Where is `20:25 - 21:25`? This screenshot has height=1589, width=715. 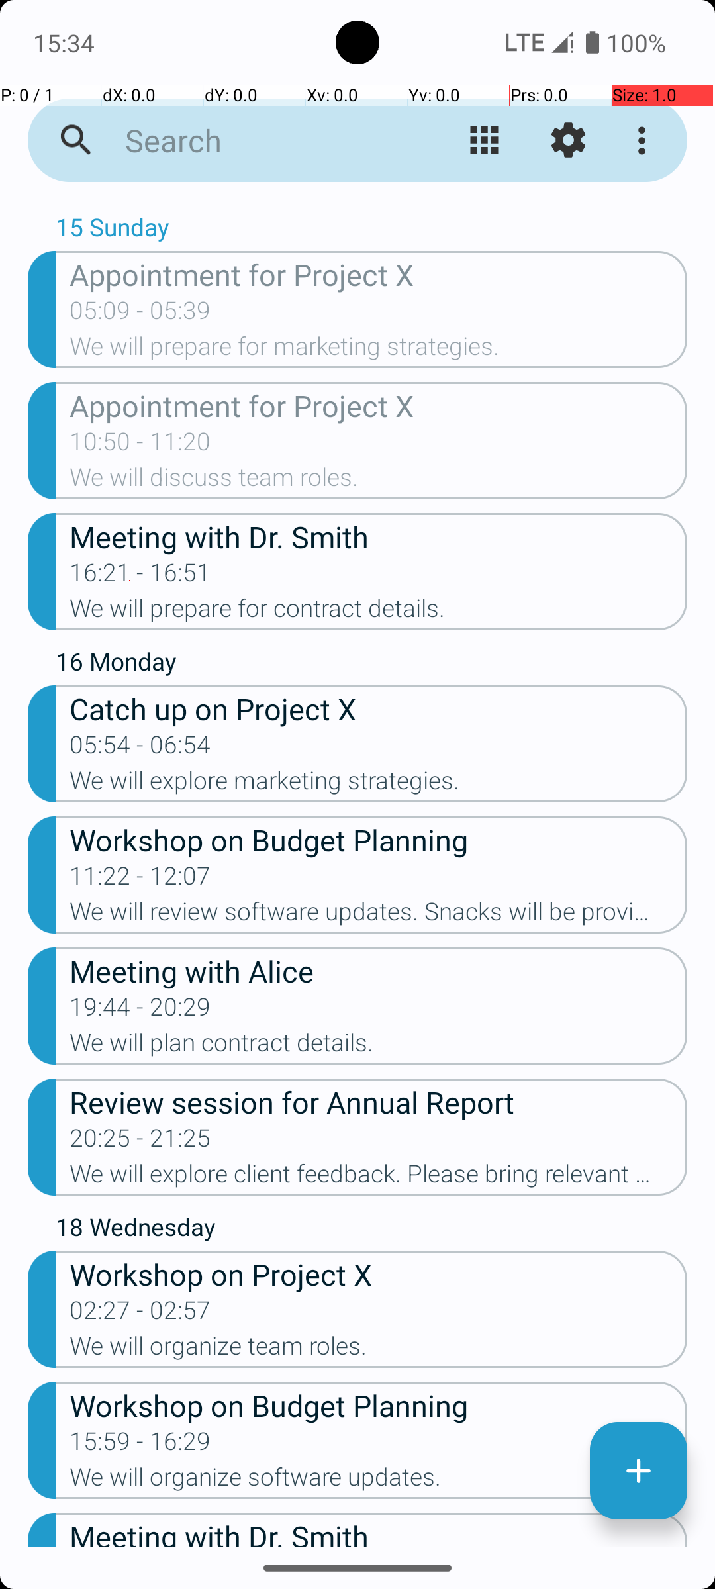
20:25 - 21:25 is located at coordinates (140, 1142).